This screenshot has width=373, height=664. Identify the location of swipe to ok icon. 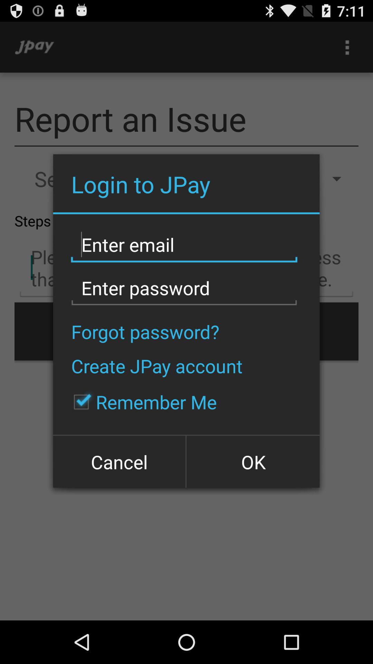
(252, 461).